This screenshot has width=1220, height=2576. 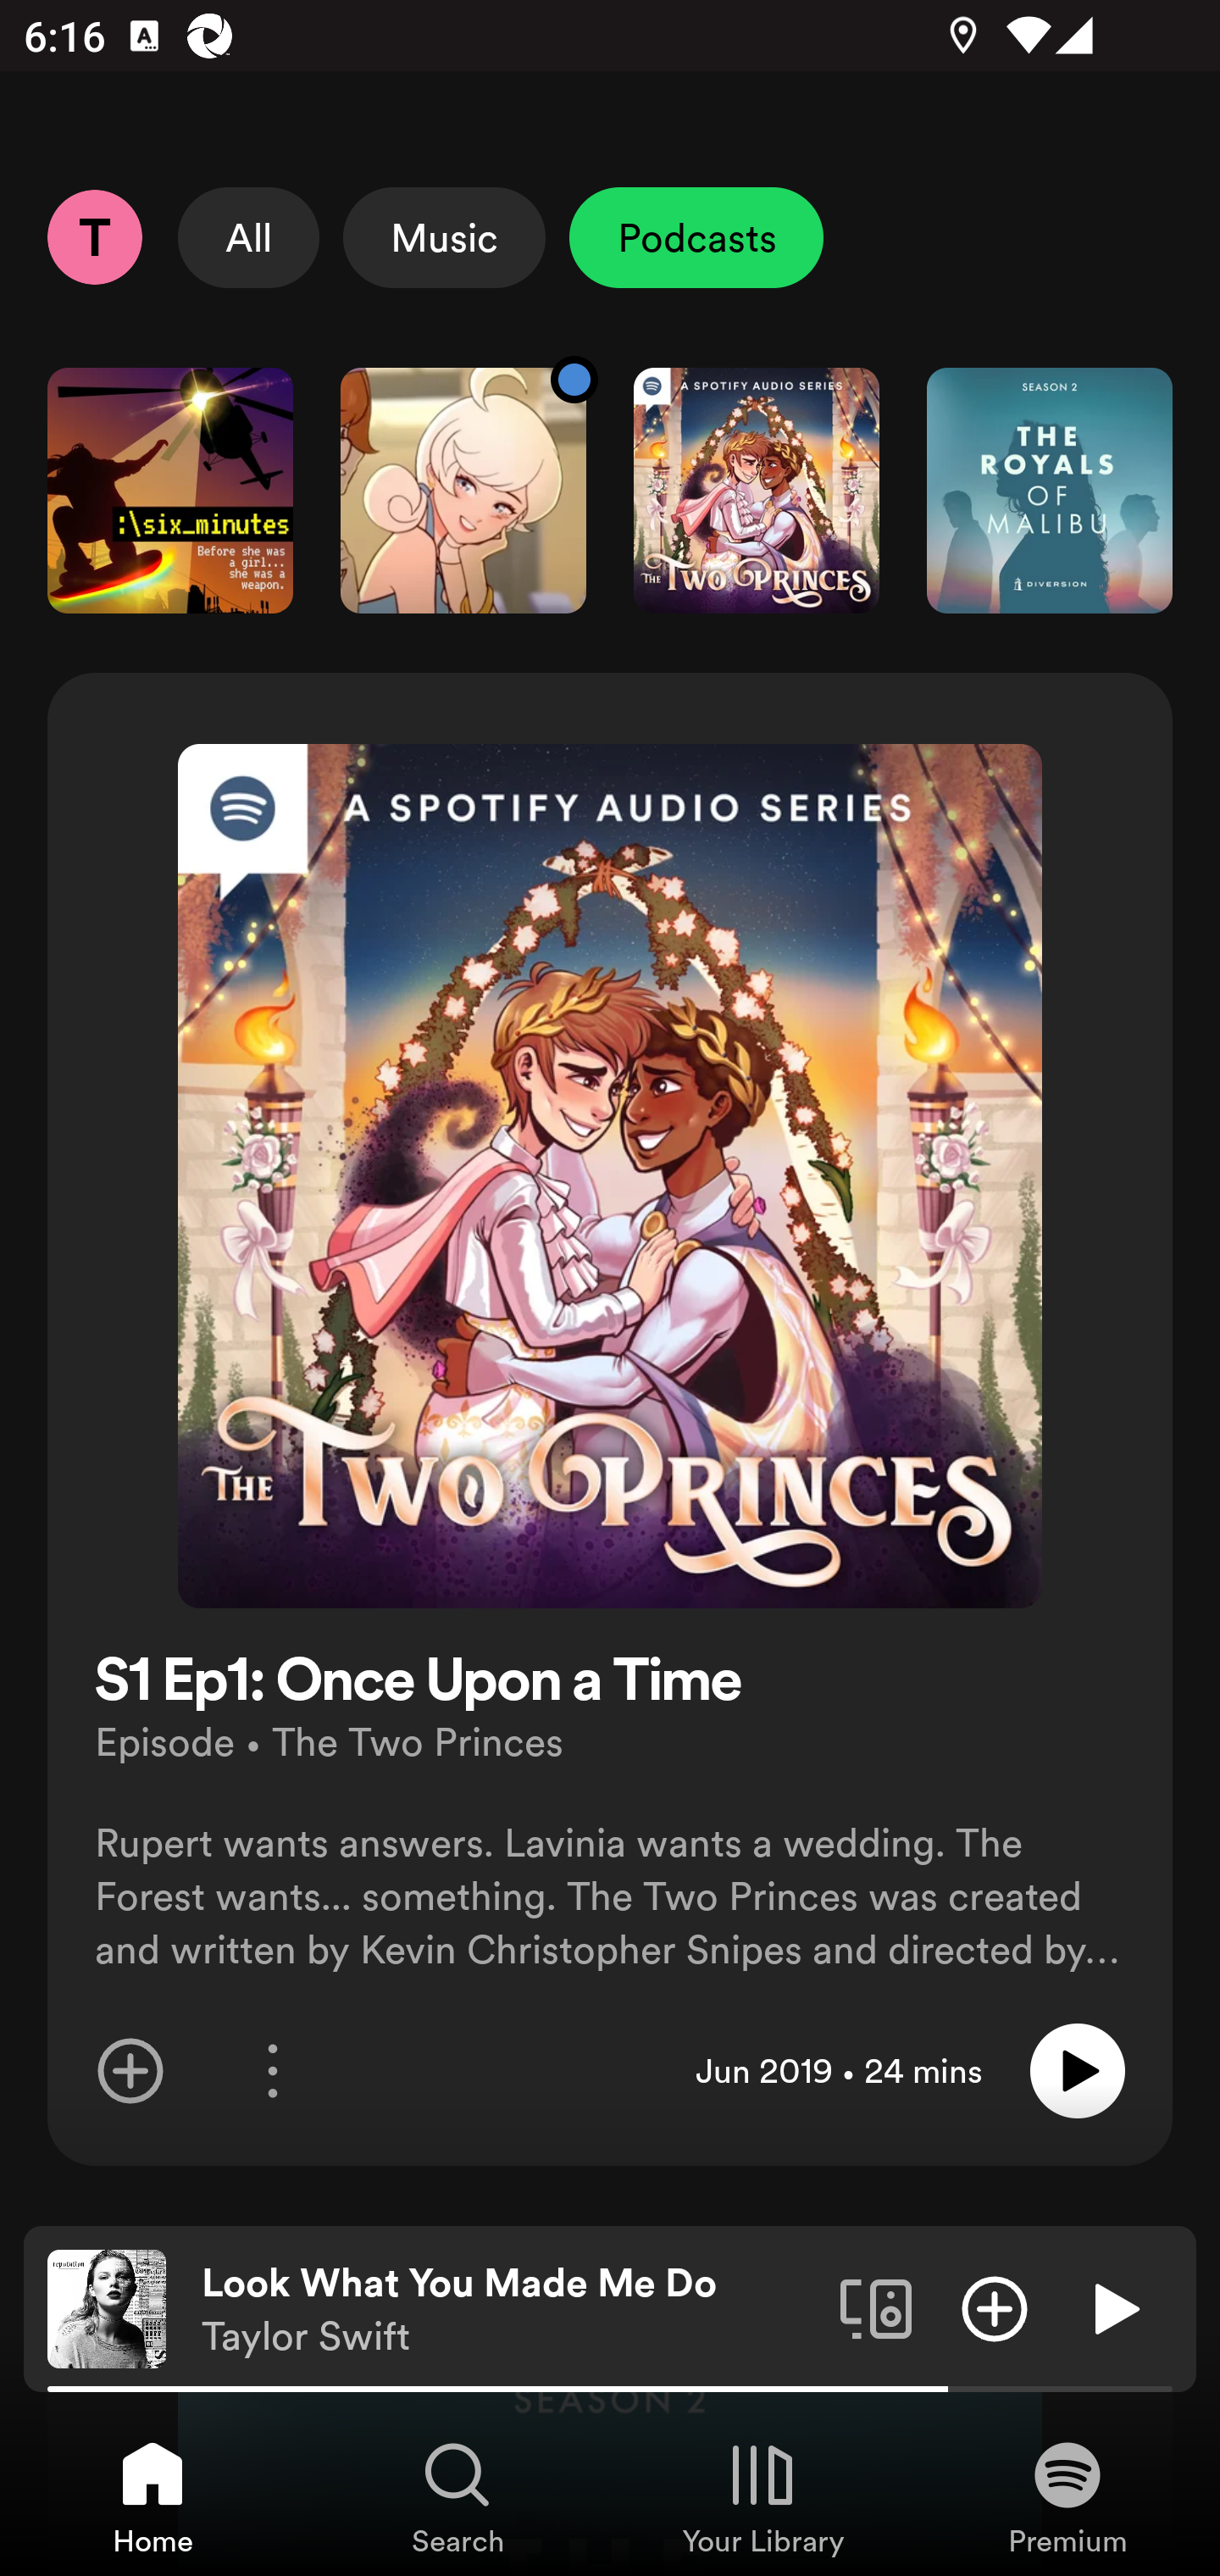 I want to click on Play, so click(x=1078, y=2071).